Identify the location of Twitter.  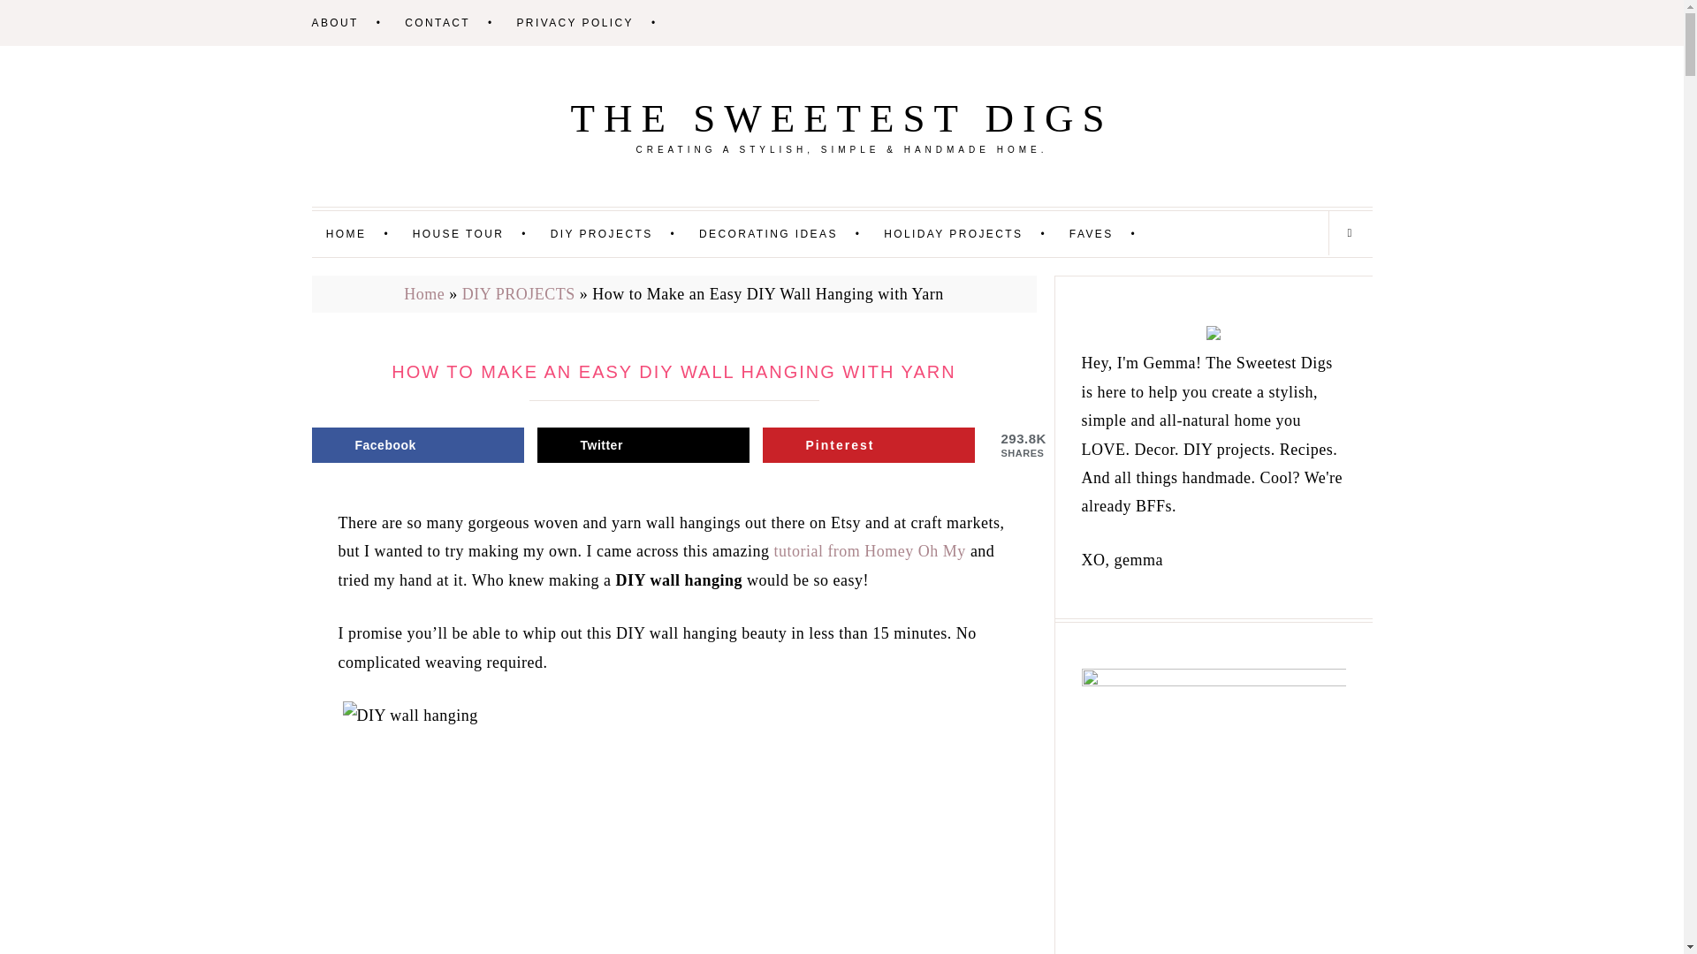
(643, 444).